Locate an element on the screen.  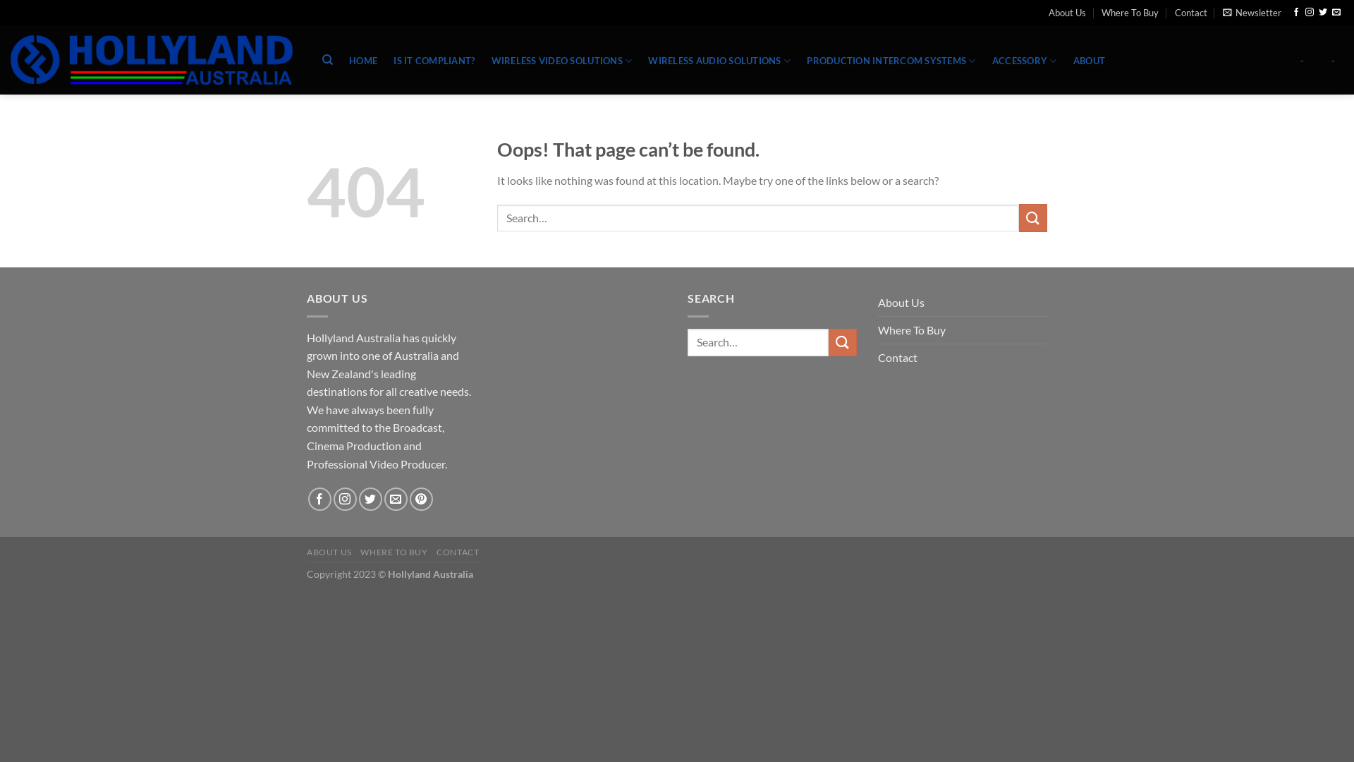
IS IT COMPLIANT? is located at coordinates (434, 61).